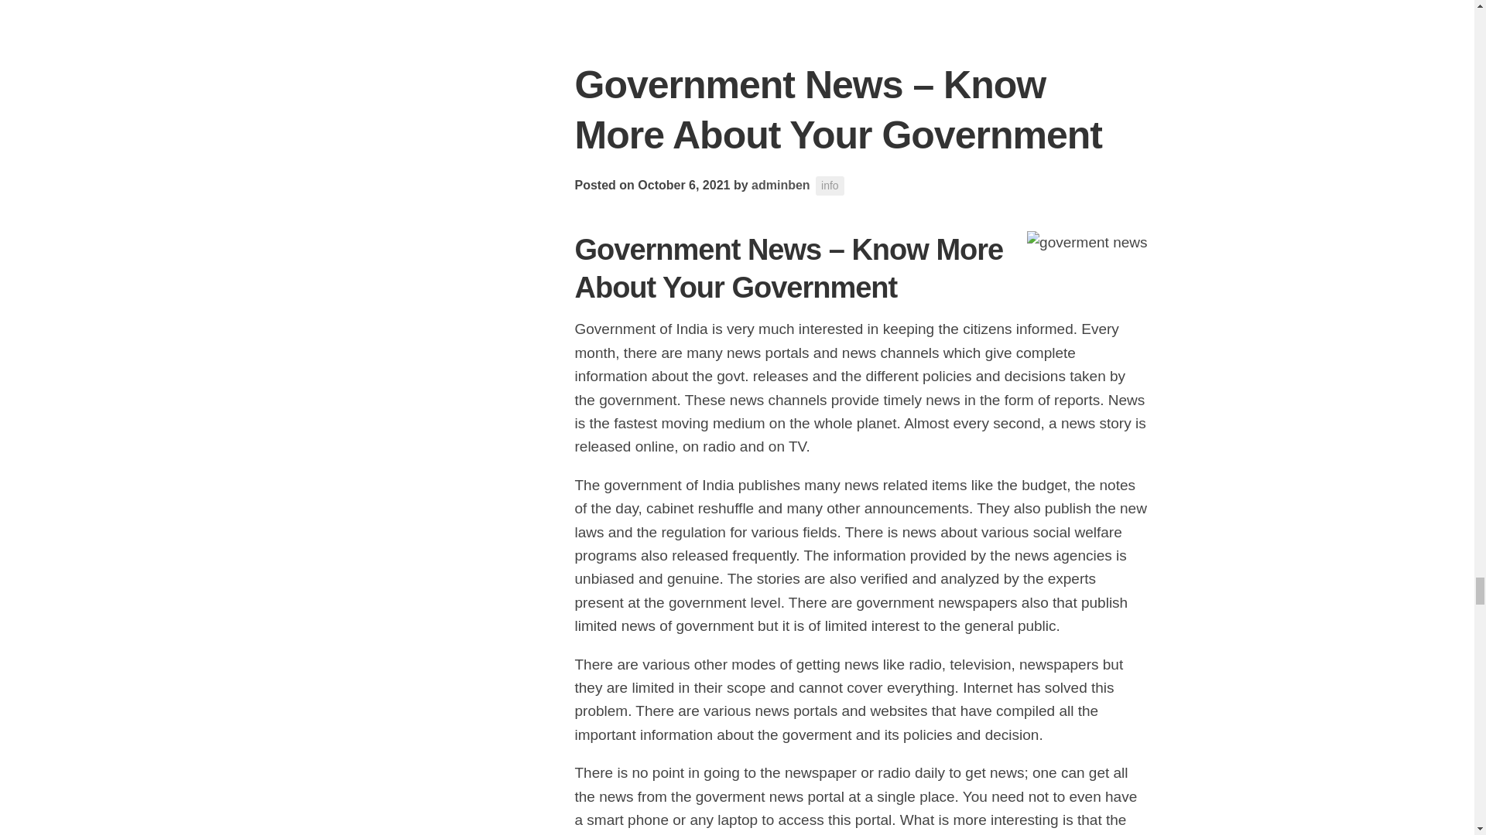 The width and height of the screenshot is (1486, 835). Describe the element at coordinates (780, 186) in the screenshot. I see `Posts by adminben` at that location.